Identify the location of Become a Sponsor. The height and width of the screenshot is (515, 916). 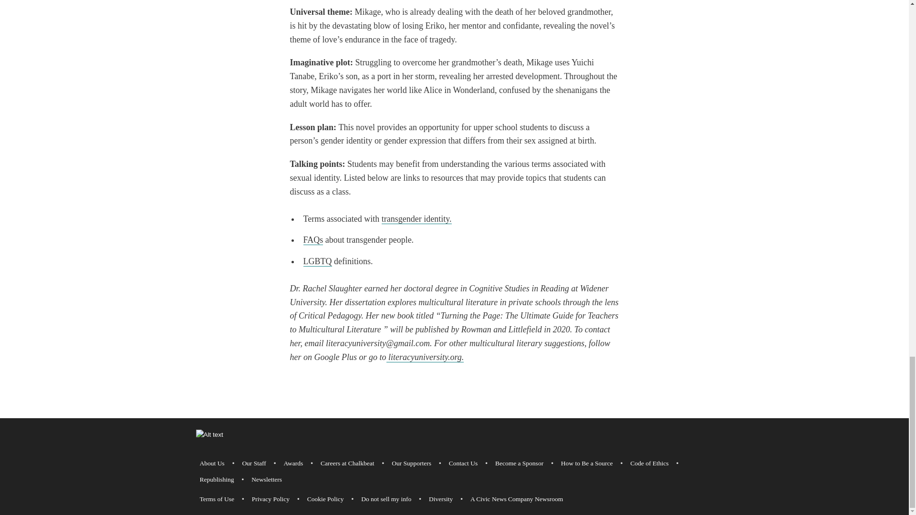
(519, 463).